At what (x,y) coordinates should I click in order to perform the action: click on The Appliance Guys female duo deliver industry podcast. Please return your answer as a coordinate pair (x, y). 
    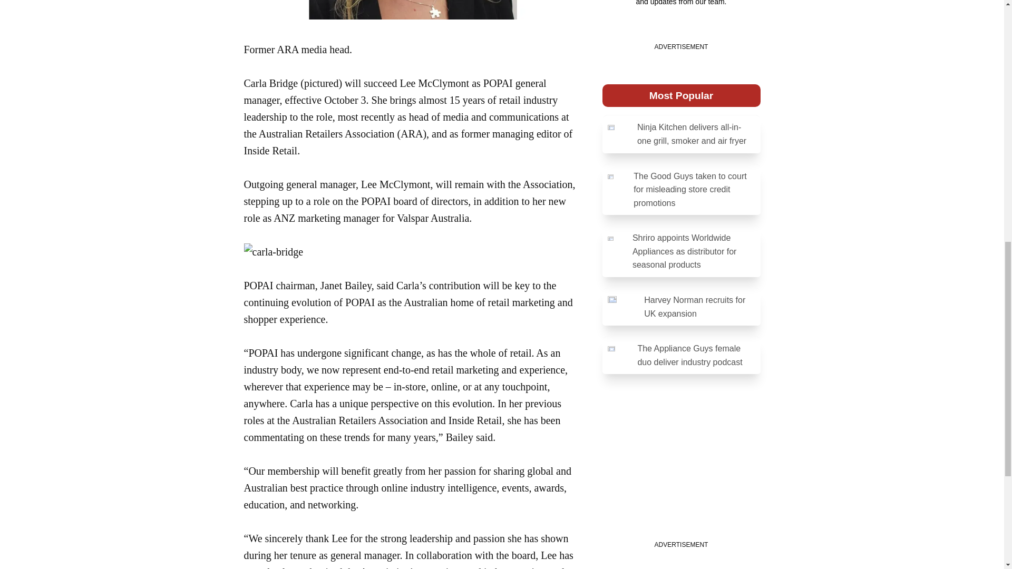
    Looking at the image, I should click on (681, 355).